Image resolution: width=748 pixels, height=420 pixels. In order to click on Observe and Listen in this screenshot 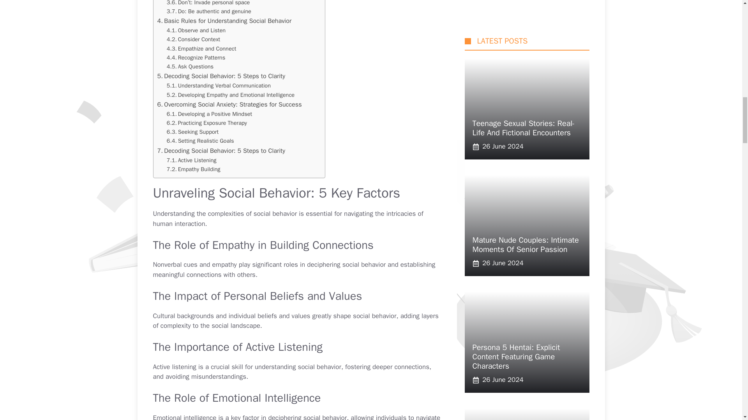, I will do `click(196, 30)`.